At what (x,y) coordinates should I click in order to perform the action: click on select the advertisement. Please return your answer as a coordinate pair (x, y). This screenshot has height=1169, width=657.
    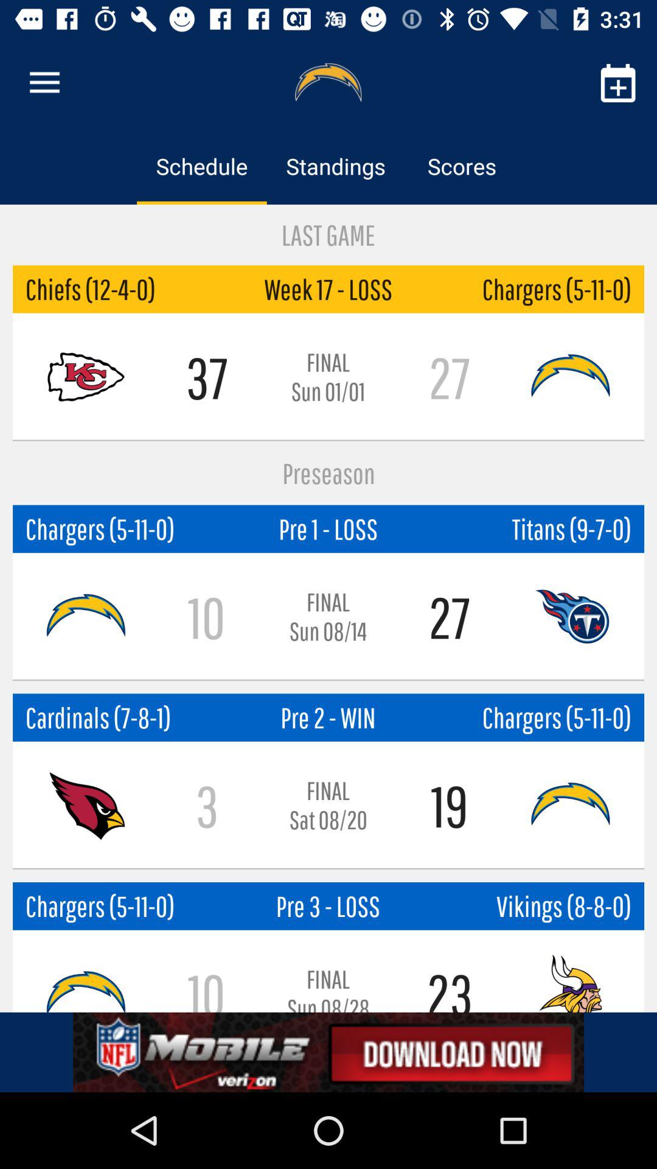
    Looking at the image, I should click on (328, 1052).